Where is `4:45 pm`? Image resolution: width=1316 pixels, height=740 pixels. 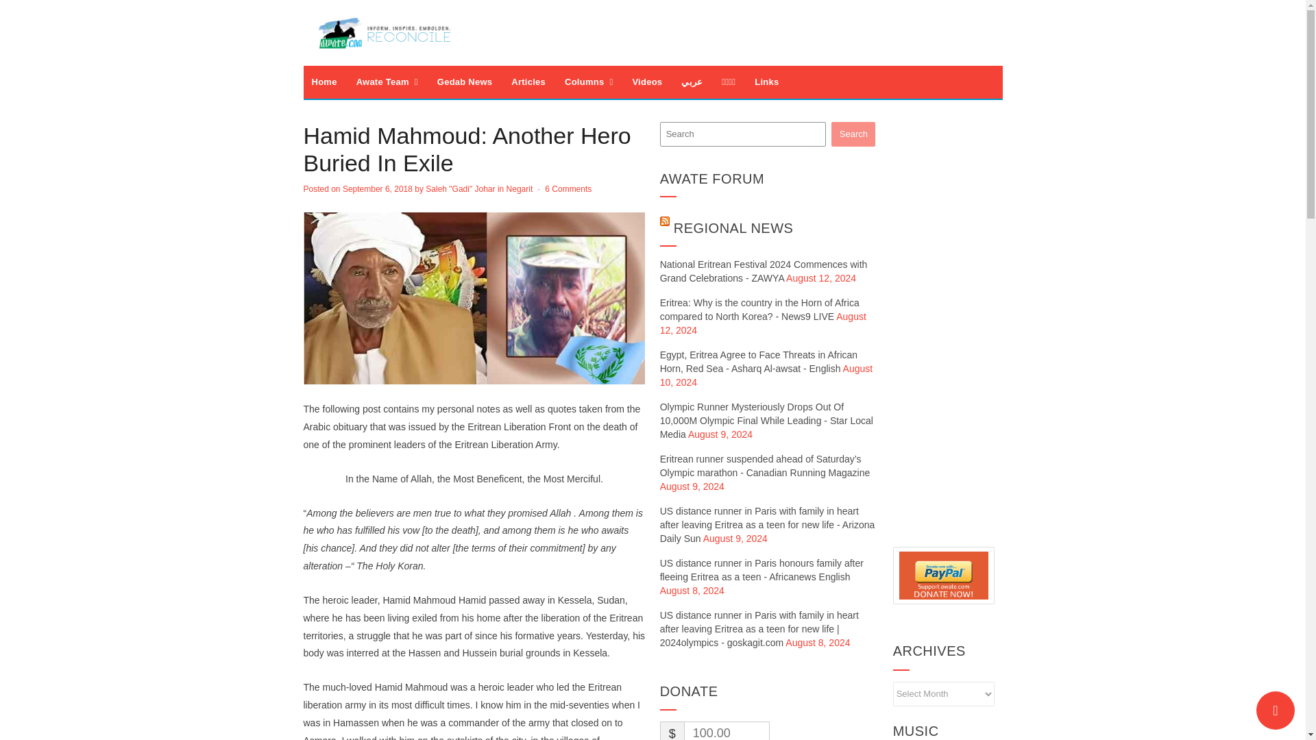 4:45 pm is located at coordinates (377, 188).